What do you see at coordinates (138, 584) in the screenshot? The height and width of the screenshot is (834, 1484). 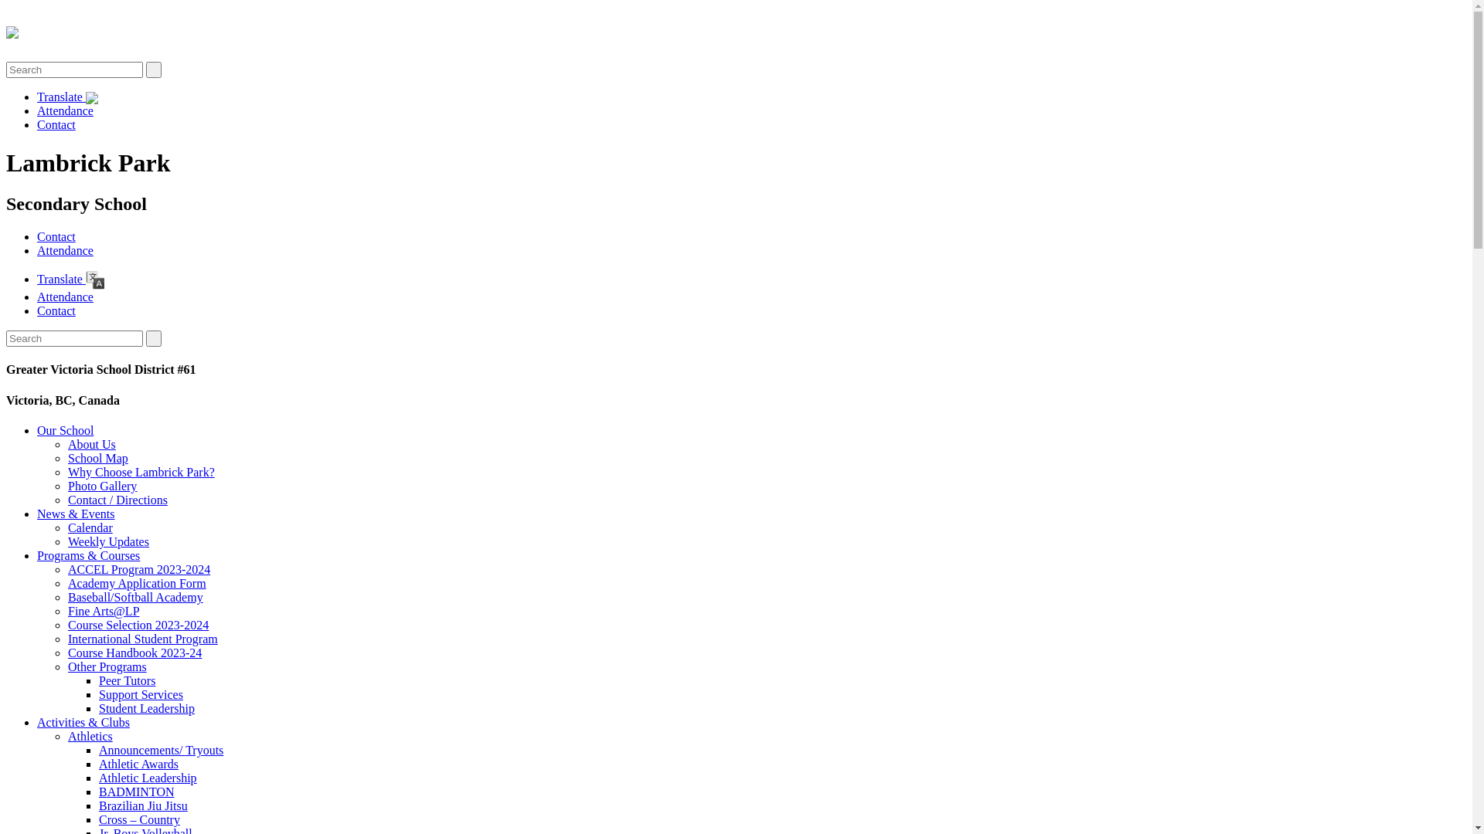 I see `Academy Application Form` at bounding box center [138, 584].